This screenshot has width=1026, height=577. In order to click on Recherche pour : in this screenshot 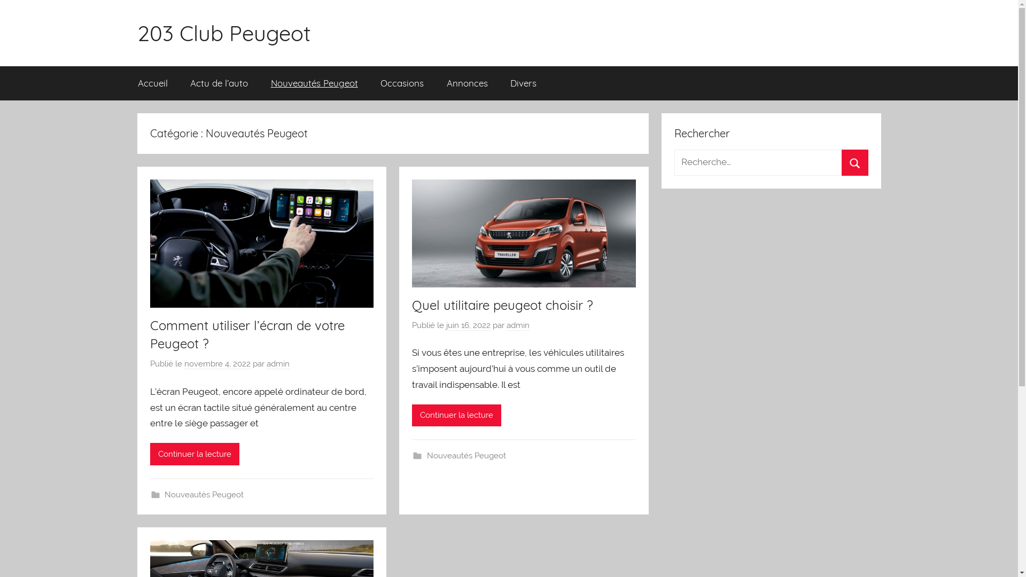, I will do `click(771, 162)`.